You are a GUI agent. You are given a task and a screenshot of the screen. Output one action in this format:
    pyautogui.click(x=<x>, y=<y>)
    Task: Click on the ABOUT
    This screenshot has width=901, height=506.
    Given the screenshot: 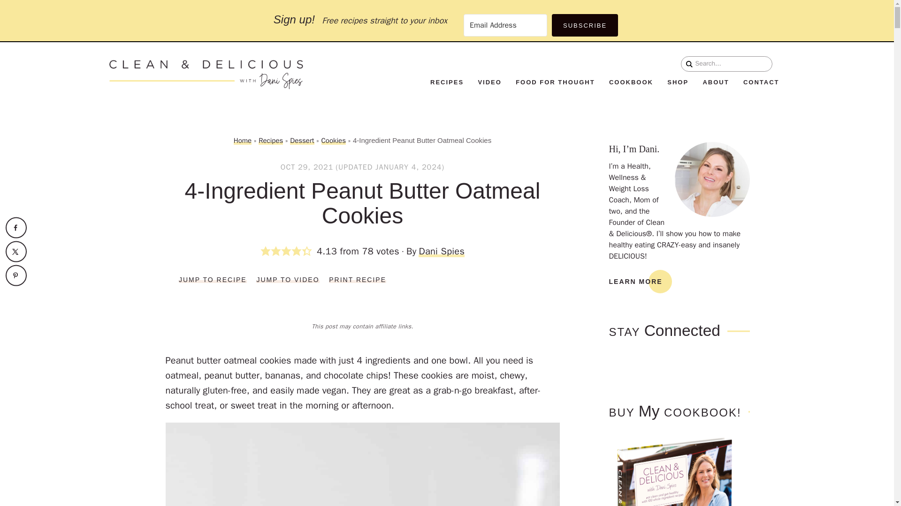 What is the action you would take?
    pyautogui.click(x=716, y=82)
    